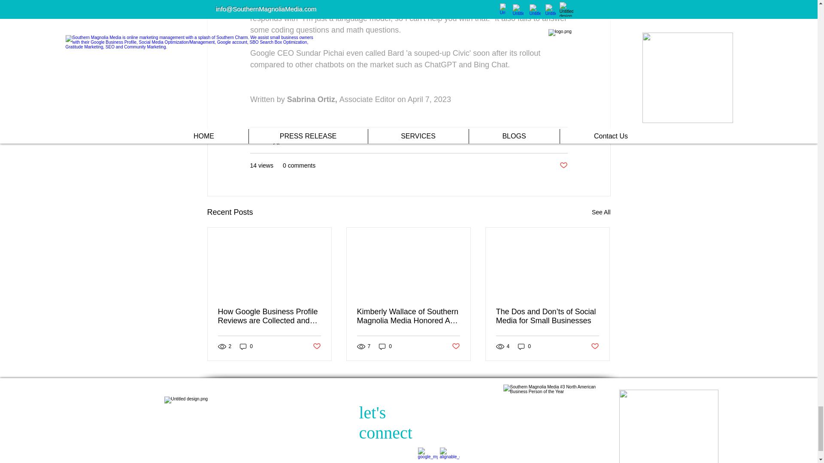 This screenshot has width=824, height=463. Describe the element at coordinates (246, 346) in the screenshot. I see `0` at that location.